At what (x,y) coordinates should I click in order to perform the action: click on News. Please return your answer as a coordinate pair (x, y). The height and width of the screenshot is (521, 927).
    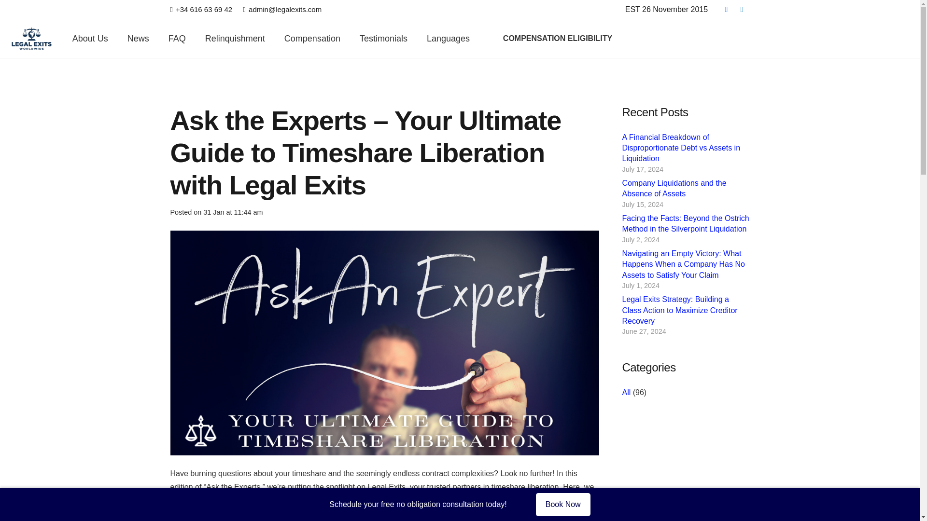
    Looking at the image, I should click on (138, 38).